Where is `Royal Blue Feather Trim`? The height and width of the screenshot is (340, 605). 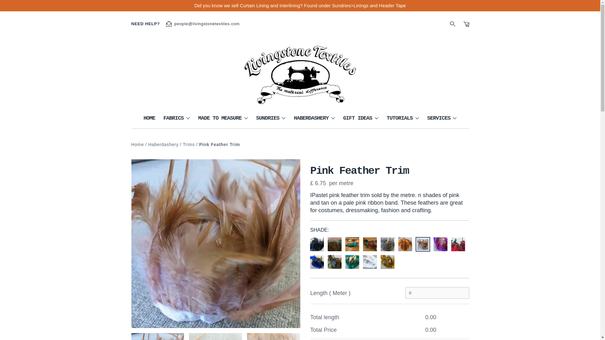
Royal Blue Feather Trim is located at coordinates (316, 262).